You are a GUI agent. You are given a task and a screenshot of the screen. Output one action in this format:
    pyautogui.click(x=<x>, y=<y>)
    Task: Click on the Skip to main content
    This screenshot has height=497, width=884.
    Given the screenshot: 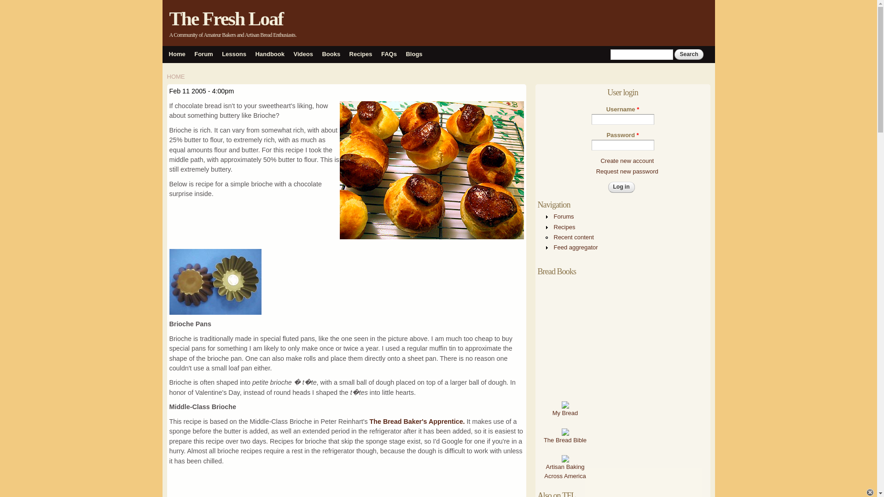 What is the action you would take?
    pyautogui.click(x=421, y=1)
    